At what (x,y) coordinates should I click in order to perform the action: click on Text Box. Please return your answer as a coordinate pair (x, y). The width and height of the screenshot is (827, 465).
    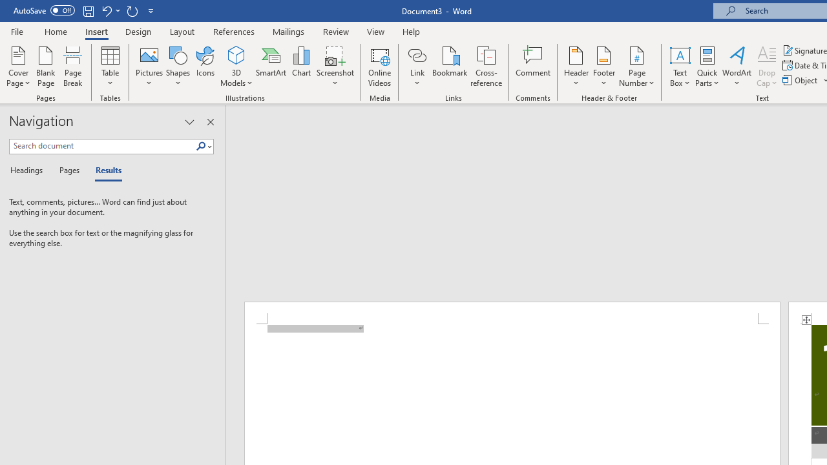
    Looking at the image, I should click on (680, 66).